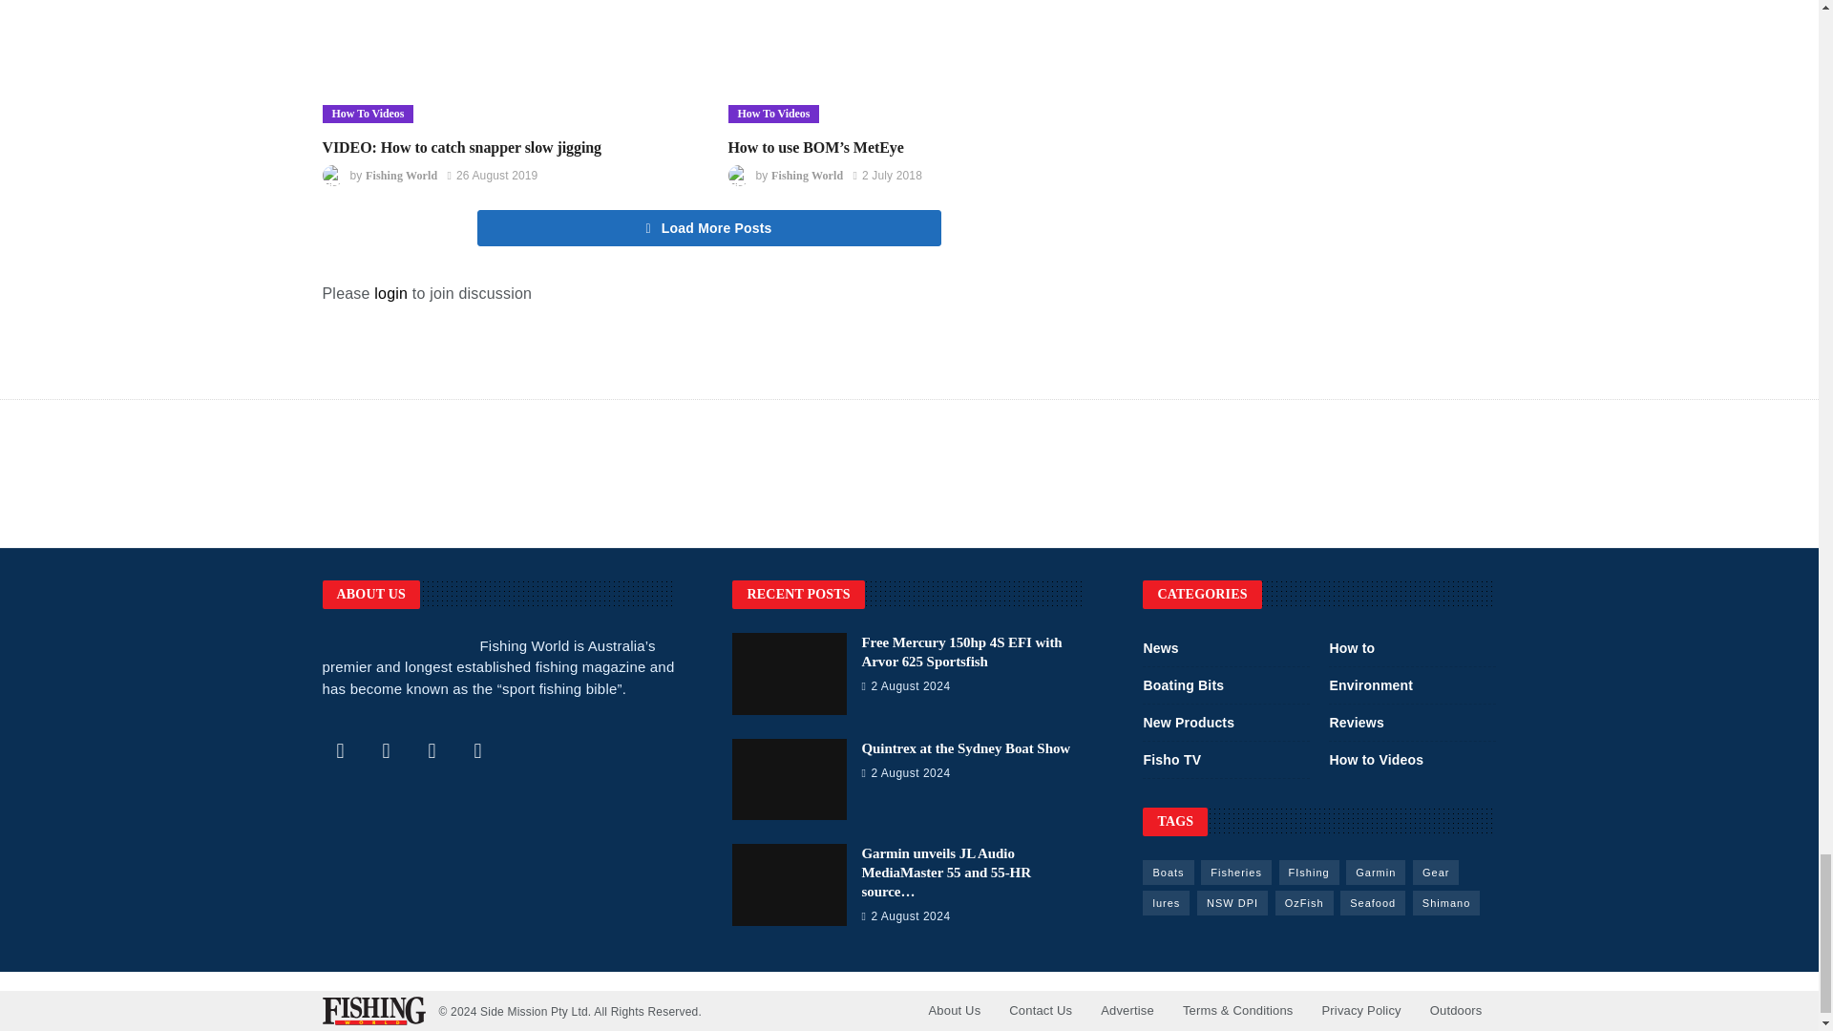 This screenshot has width=1833, height=1031. What do you see at coordinates (960, 651) in the screenshot?
I see `Free Mercury 150hp 4S EFI with Arvor 625 Sportsfish` at bounding box center [960, 651].